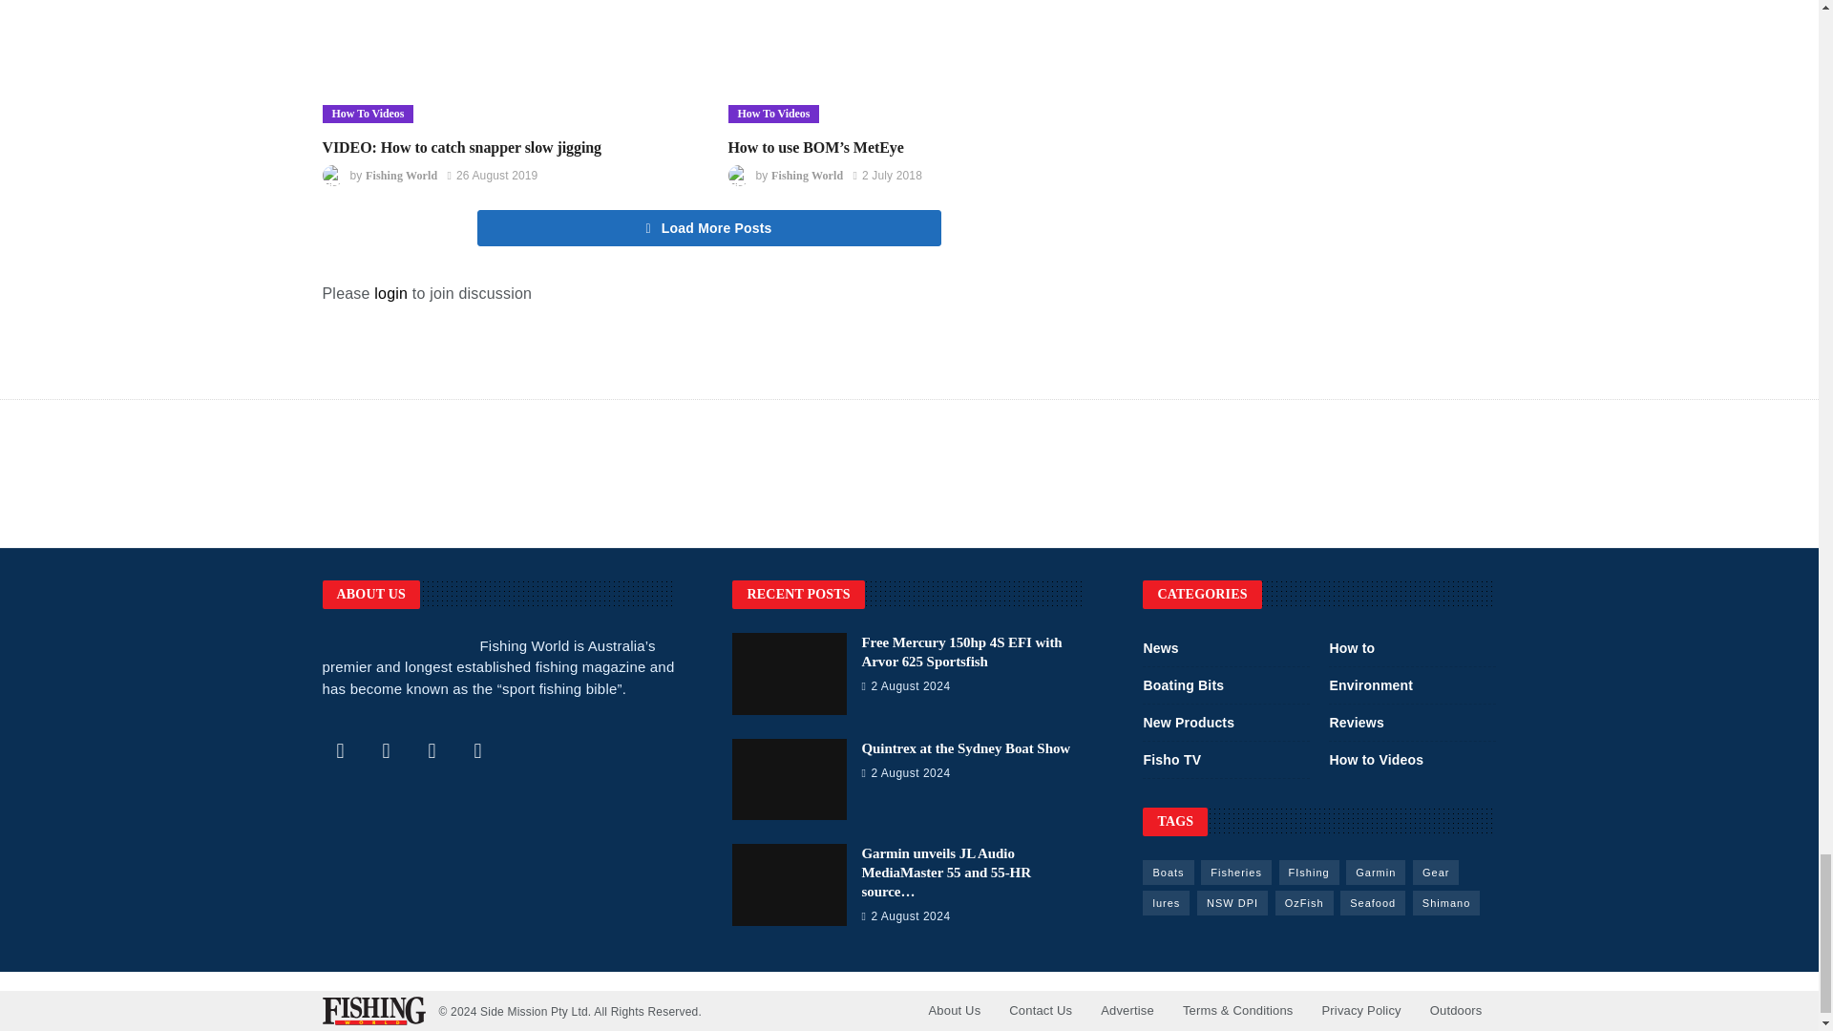 This screenshot has width=1833, height=1031. What do you see at coordinates (960, 651) in the screenshot?
I see `Free Mercury 150hp 4S EFI with Arvor 625 Sportsfish` at bounding box center [960, 651].